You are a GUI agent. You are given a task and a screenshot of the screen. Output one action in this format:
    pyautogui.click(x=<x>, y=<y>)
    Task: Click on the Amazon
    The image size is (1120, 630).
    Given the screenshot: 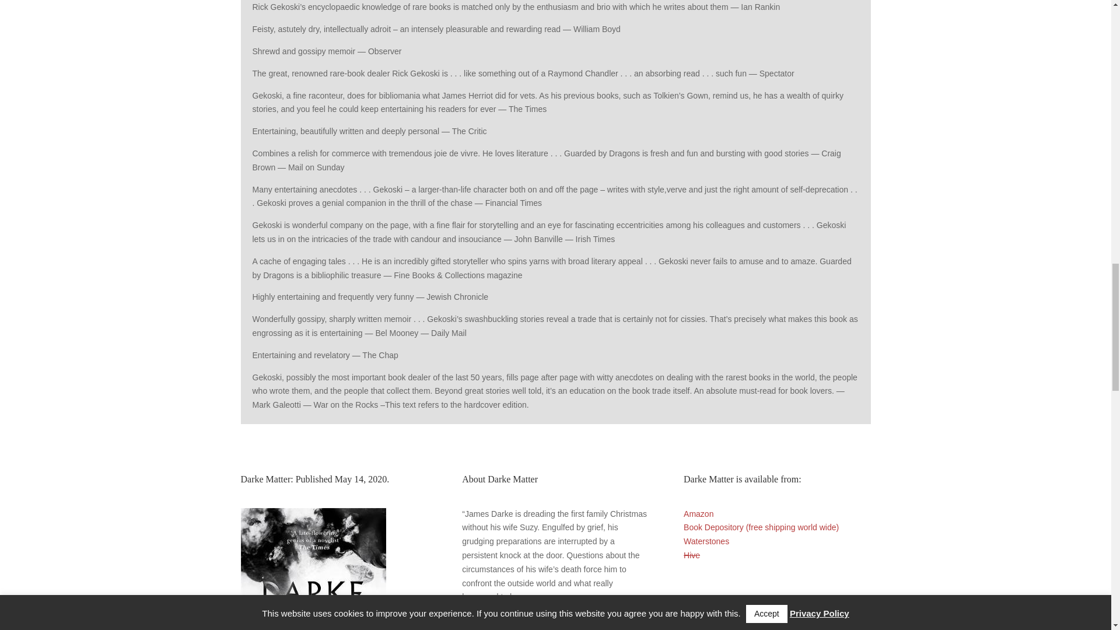 What is the action you would take?
    pyautogui.click(x=698, y=513)
    